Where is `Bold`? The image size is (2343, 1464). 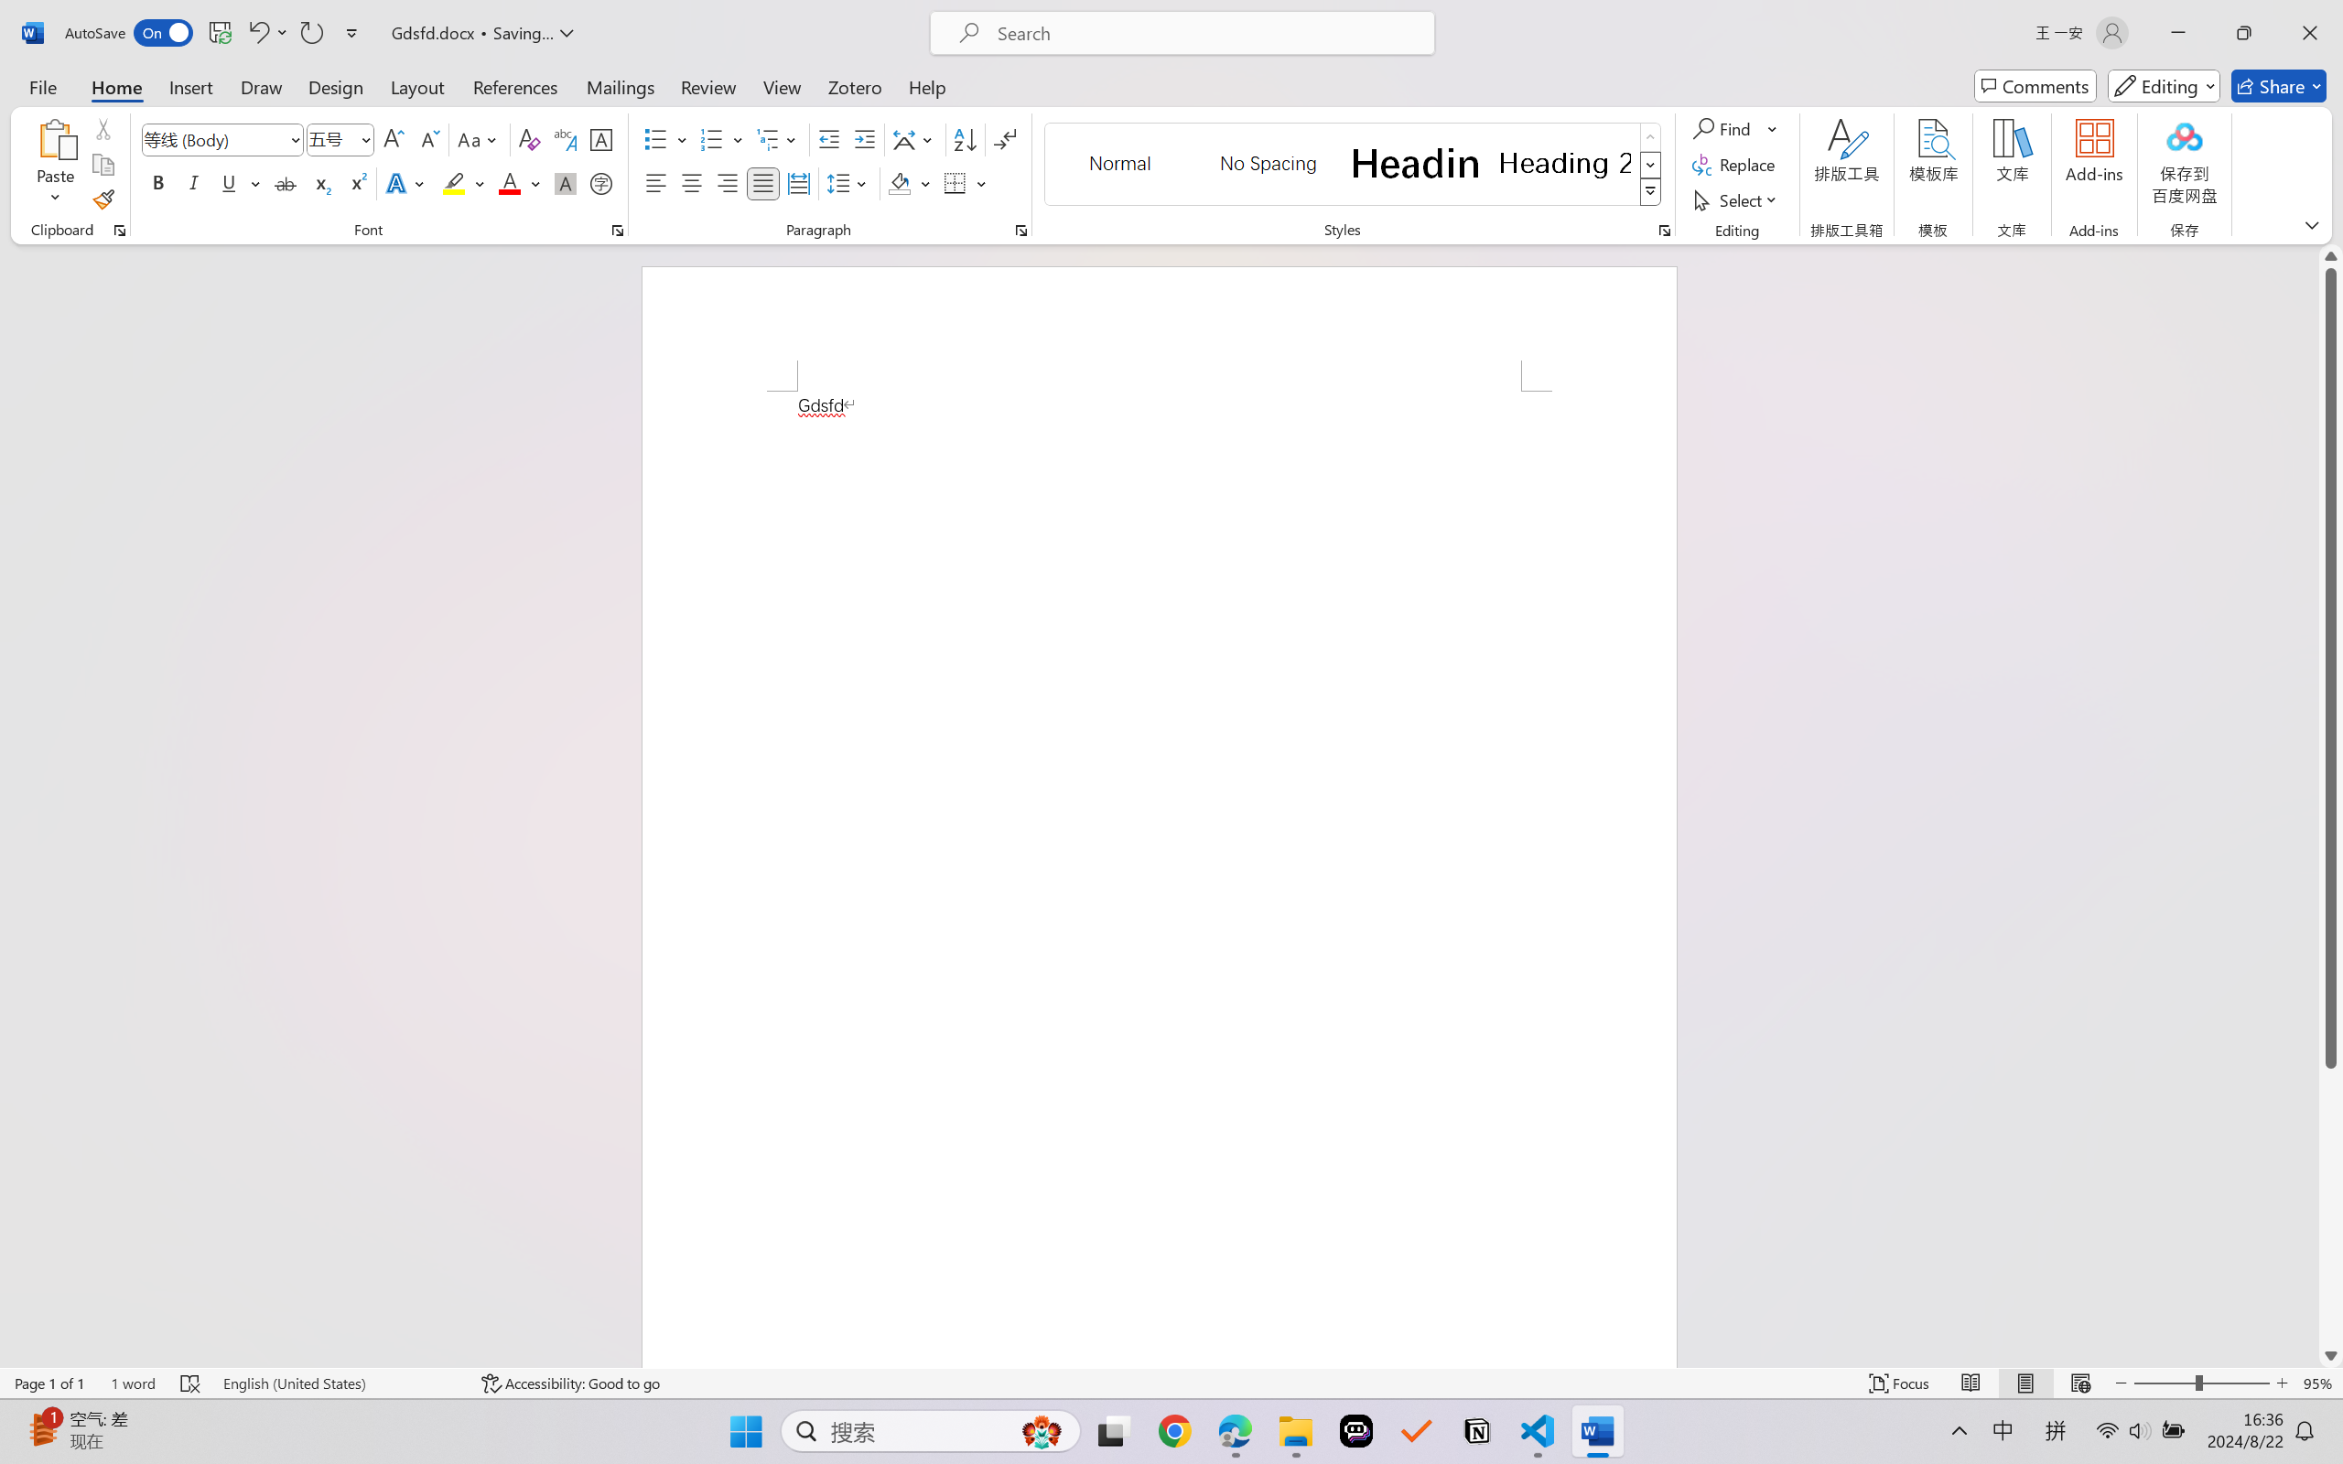 Bold is located at coordinates (159, 183).